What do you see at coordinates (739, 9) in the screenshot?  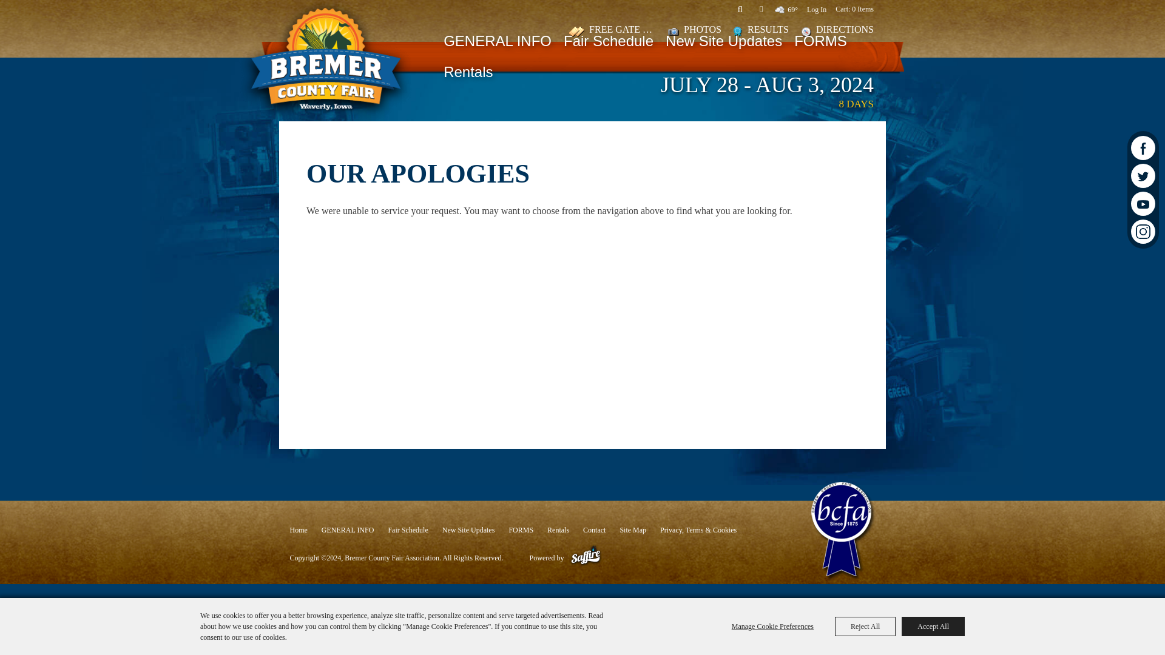 I see `Search` at bounding box center [739, 9].